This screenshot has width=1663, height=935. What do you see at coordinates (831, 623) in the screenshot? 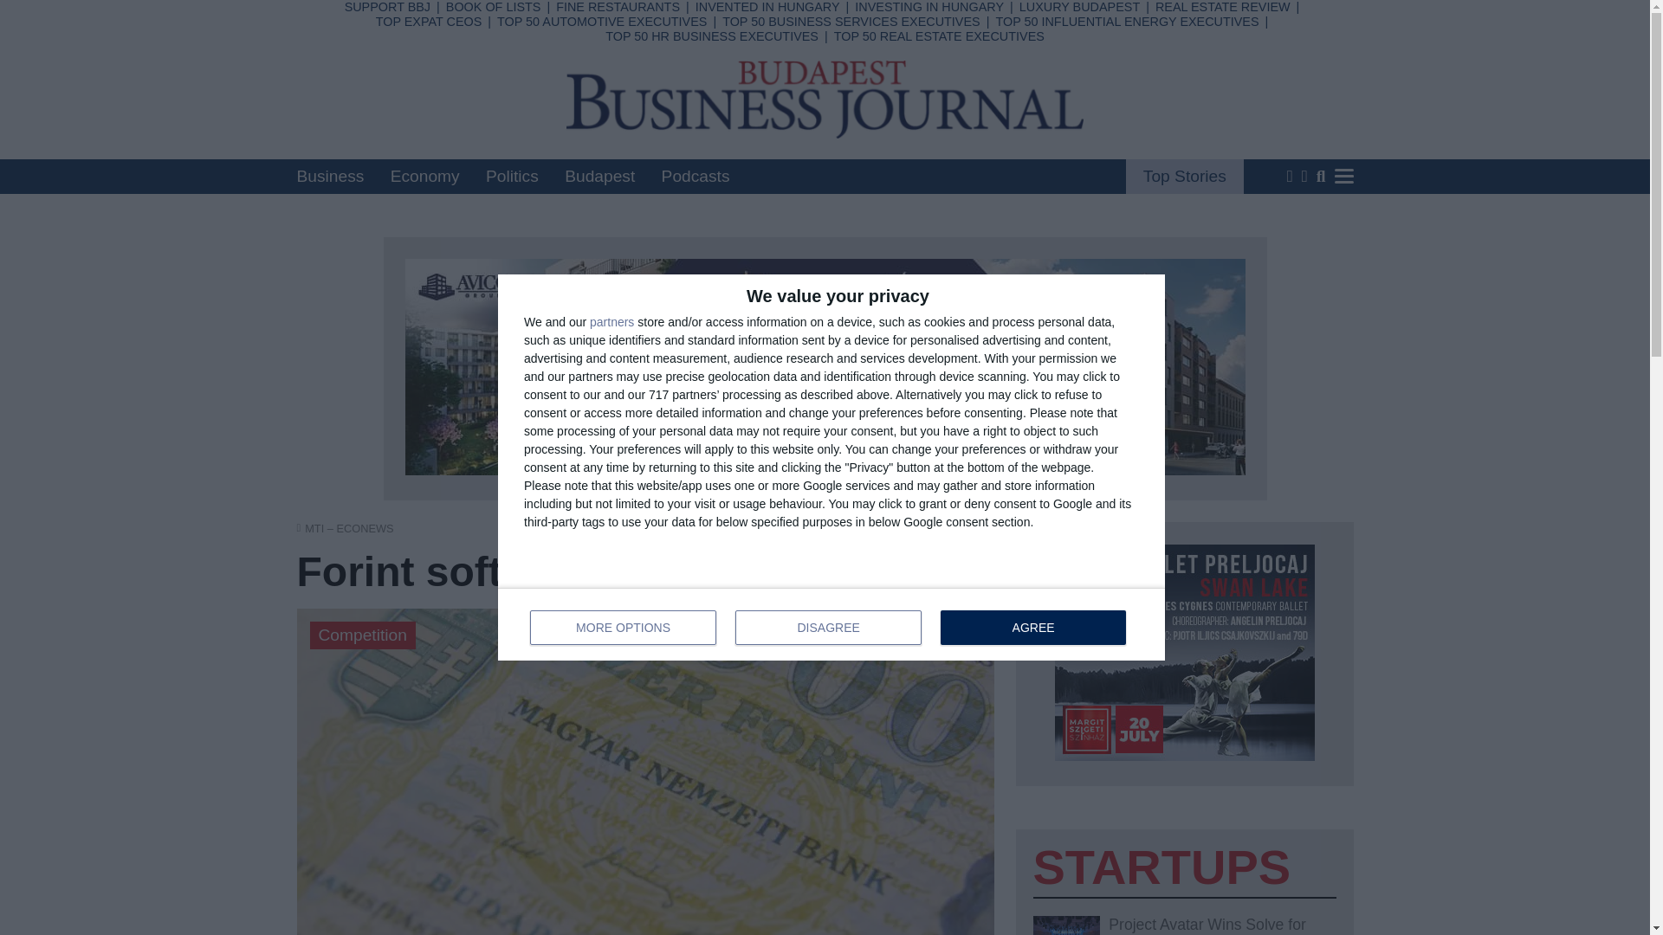
I see `Environment` at bounding box center [831, 623].